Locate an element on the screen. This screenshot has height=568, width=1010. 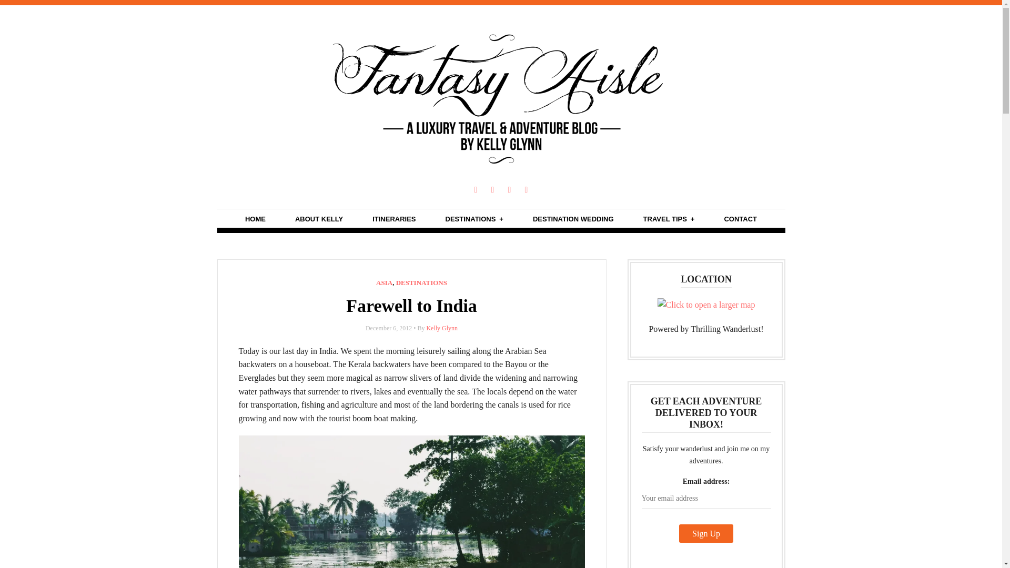
DESTINATION WEDDING is located at coordinates (573, 219).